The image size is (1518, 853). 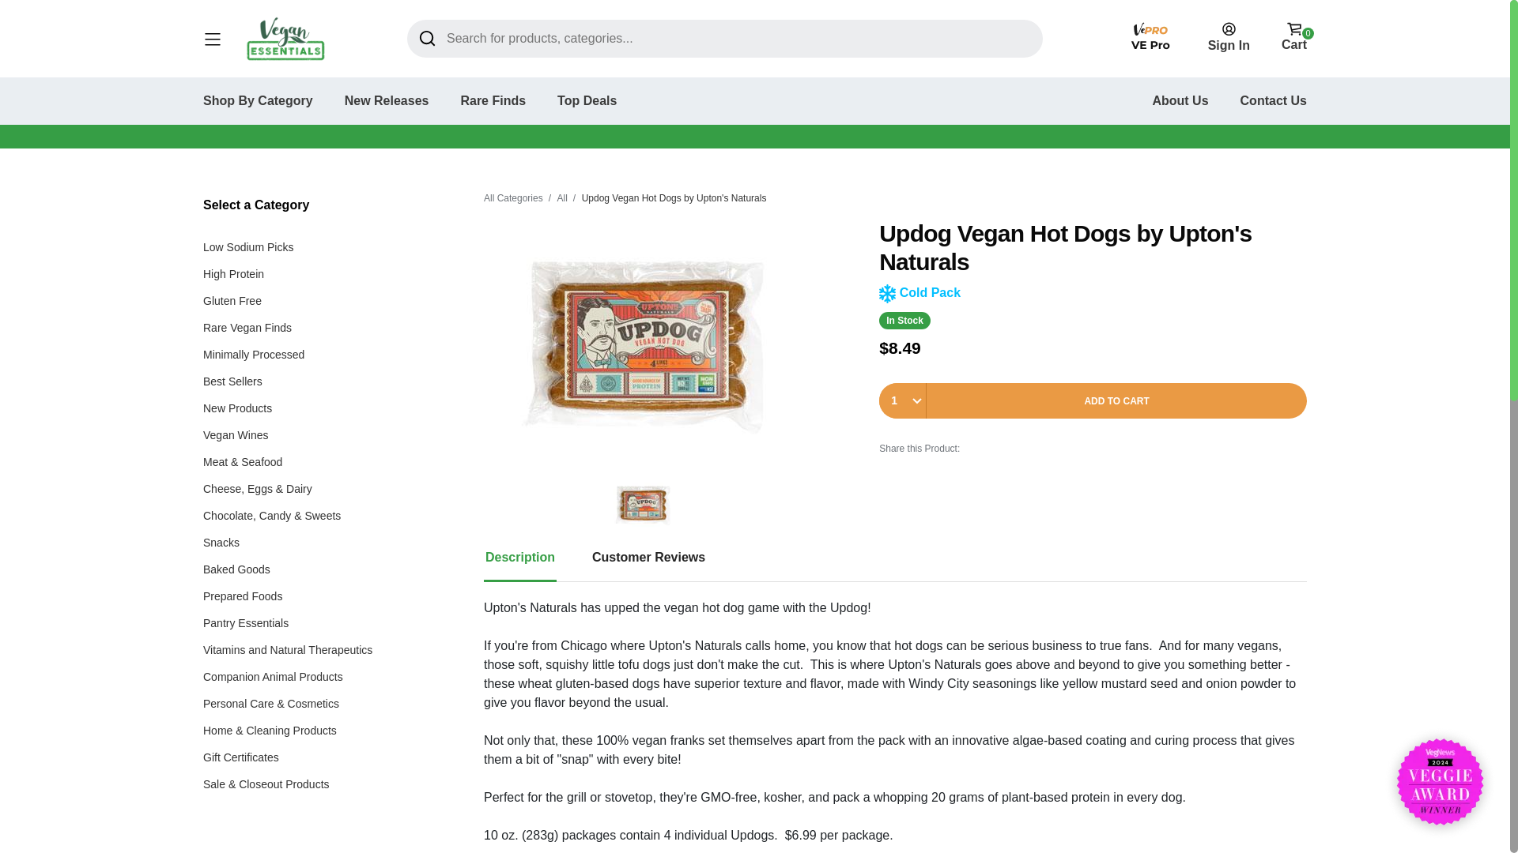 I want to click on Rare Vegan Finds, so click(x=247, y=328).